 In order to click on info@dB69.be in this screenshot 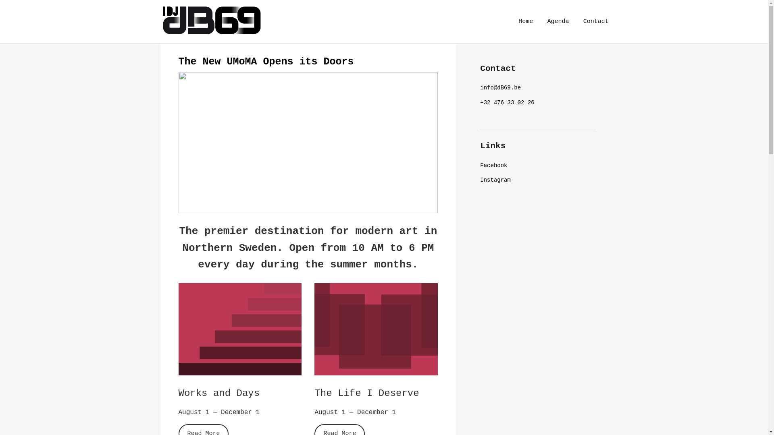, I will do `click(501, 88)`.